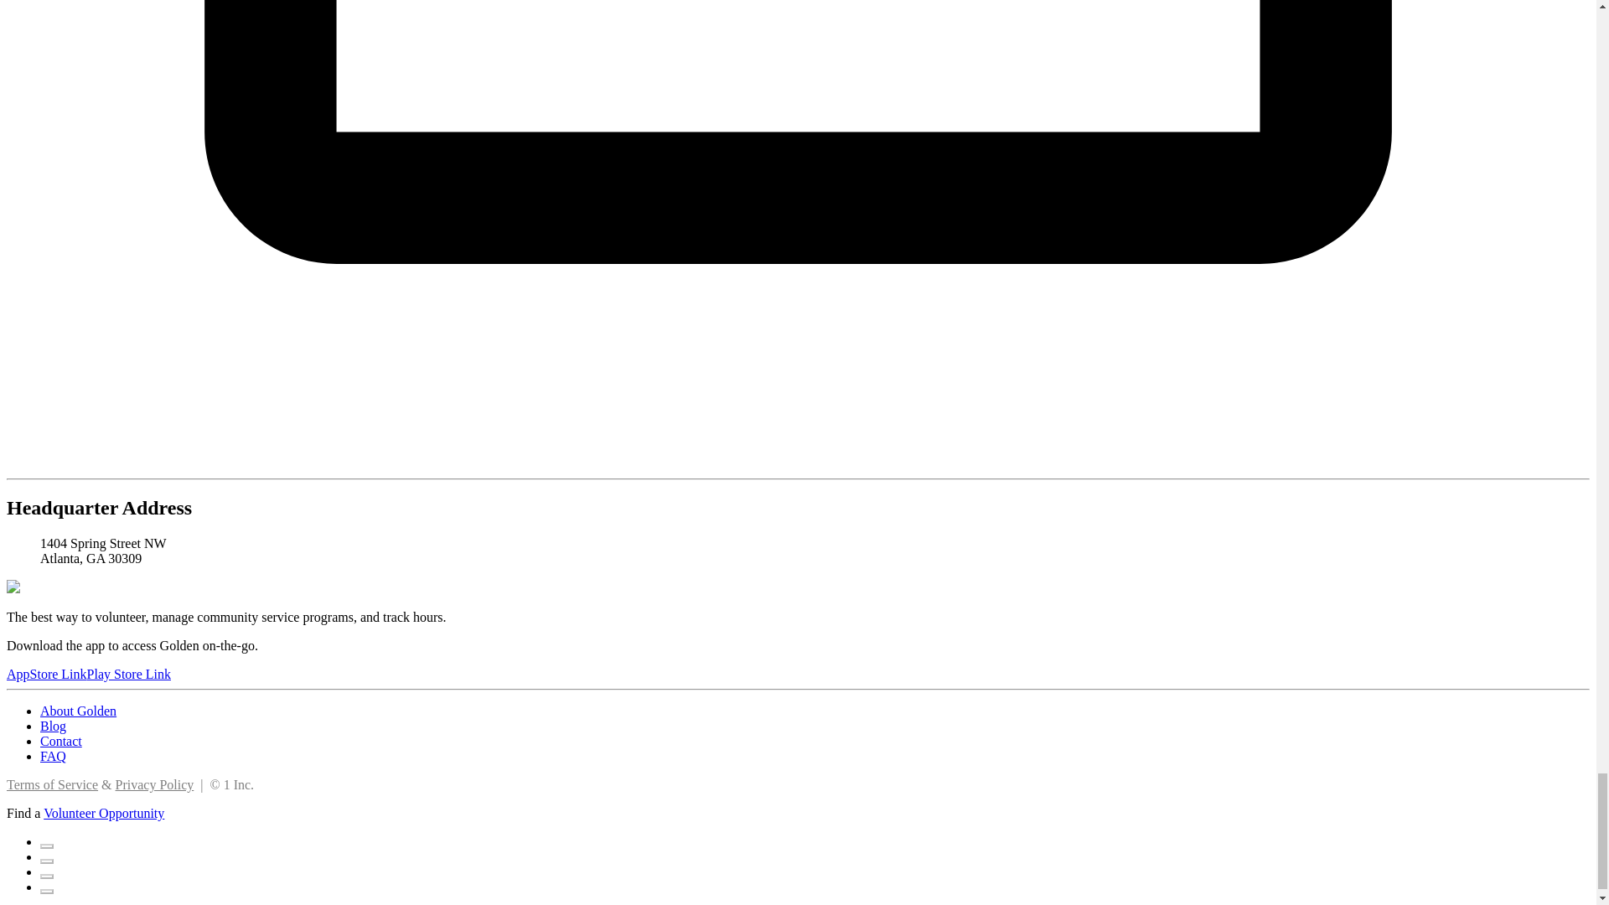  Describe the element at coordinates (53, 726) in the screenshot. I see `Blog` at that location.